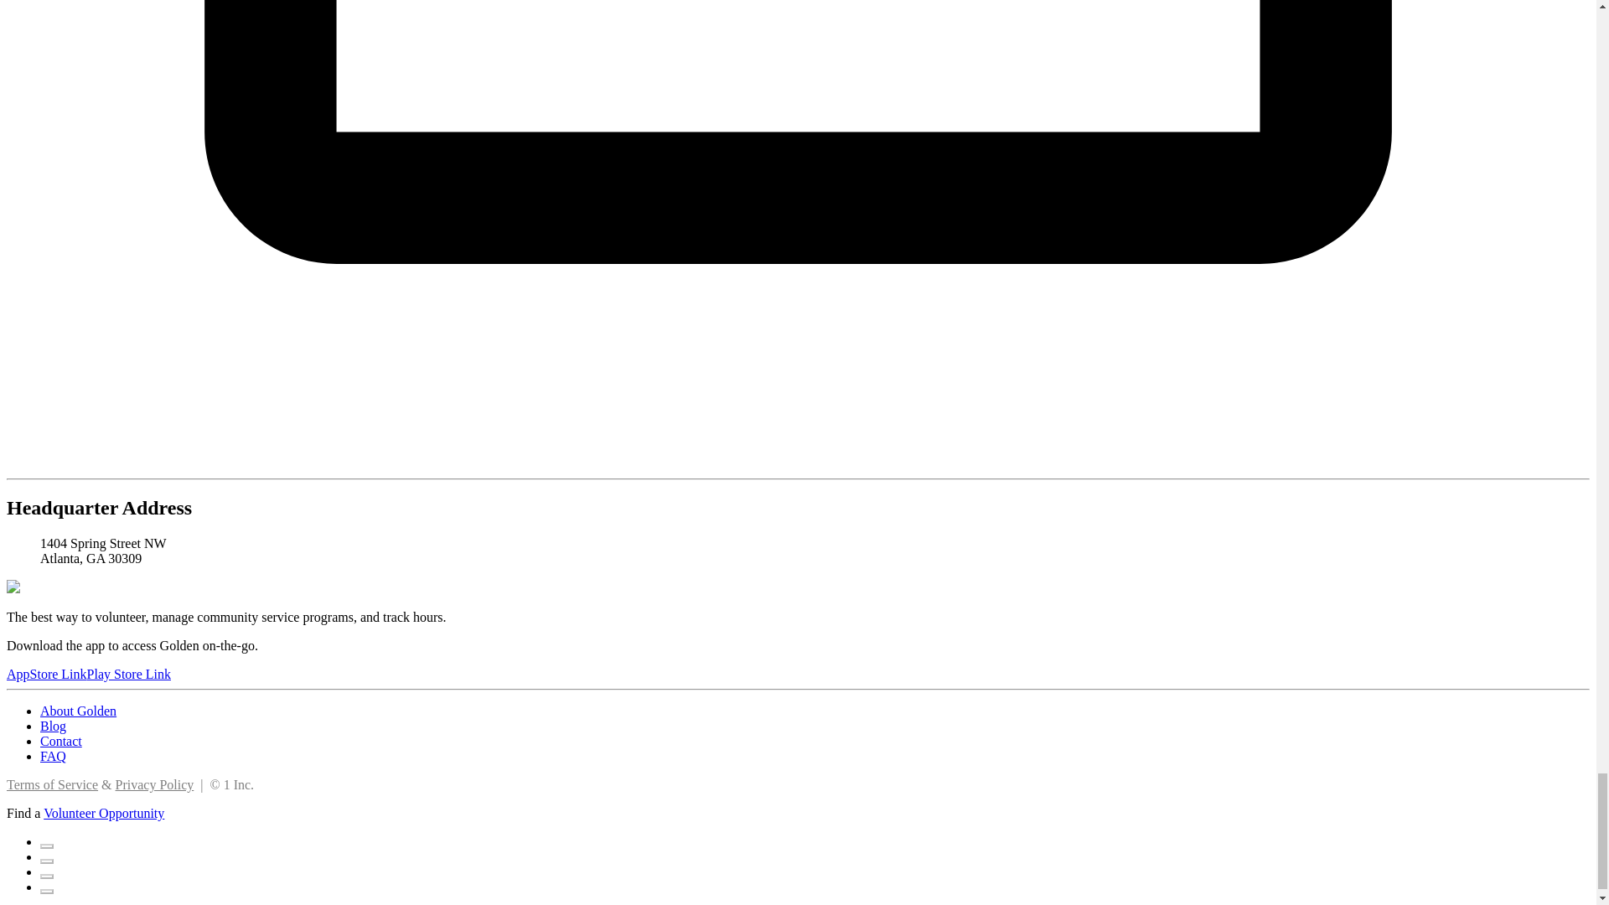  Describe the element at coordinates (53, 726) in the screenshot. I see `Blog` at that location.